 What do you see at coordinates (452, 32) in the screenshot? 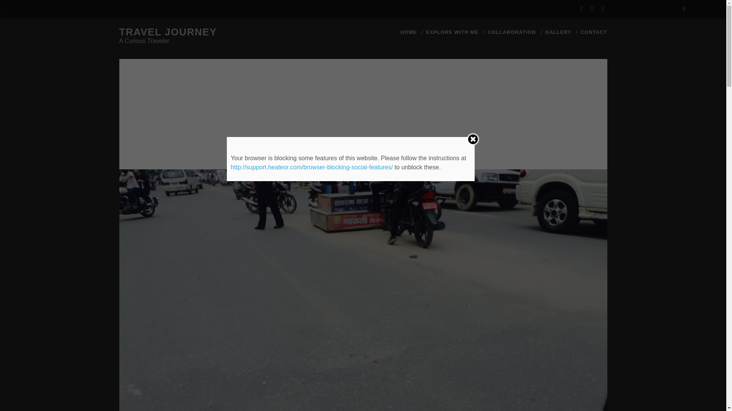
I see `EXPLORE WITH ME` at bounding box center [452, 32].